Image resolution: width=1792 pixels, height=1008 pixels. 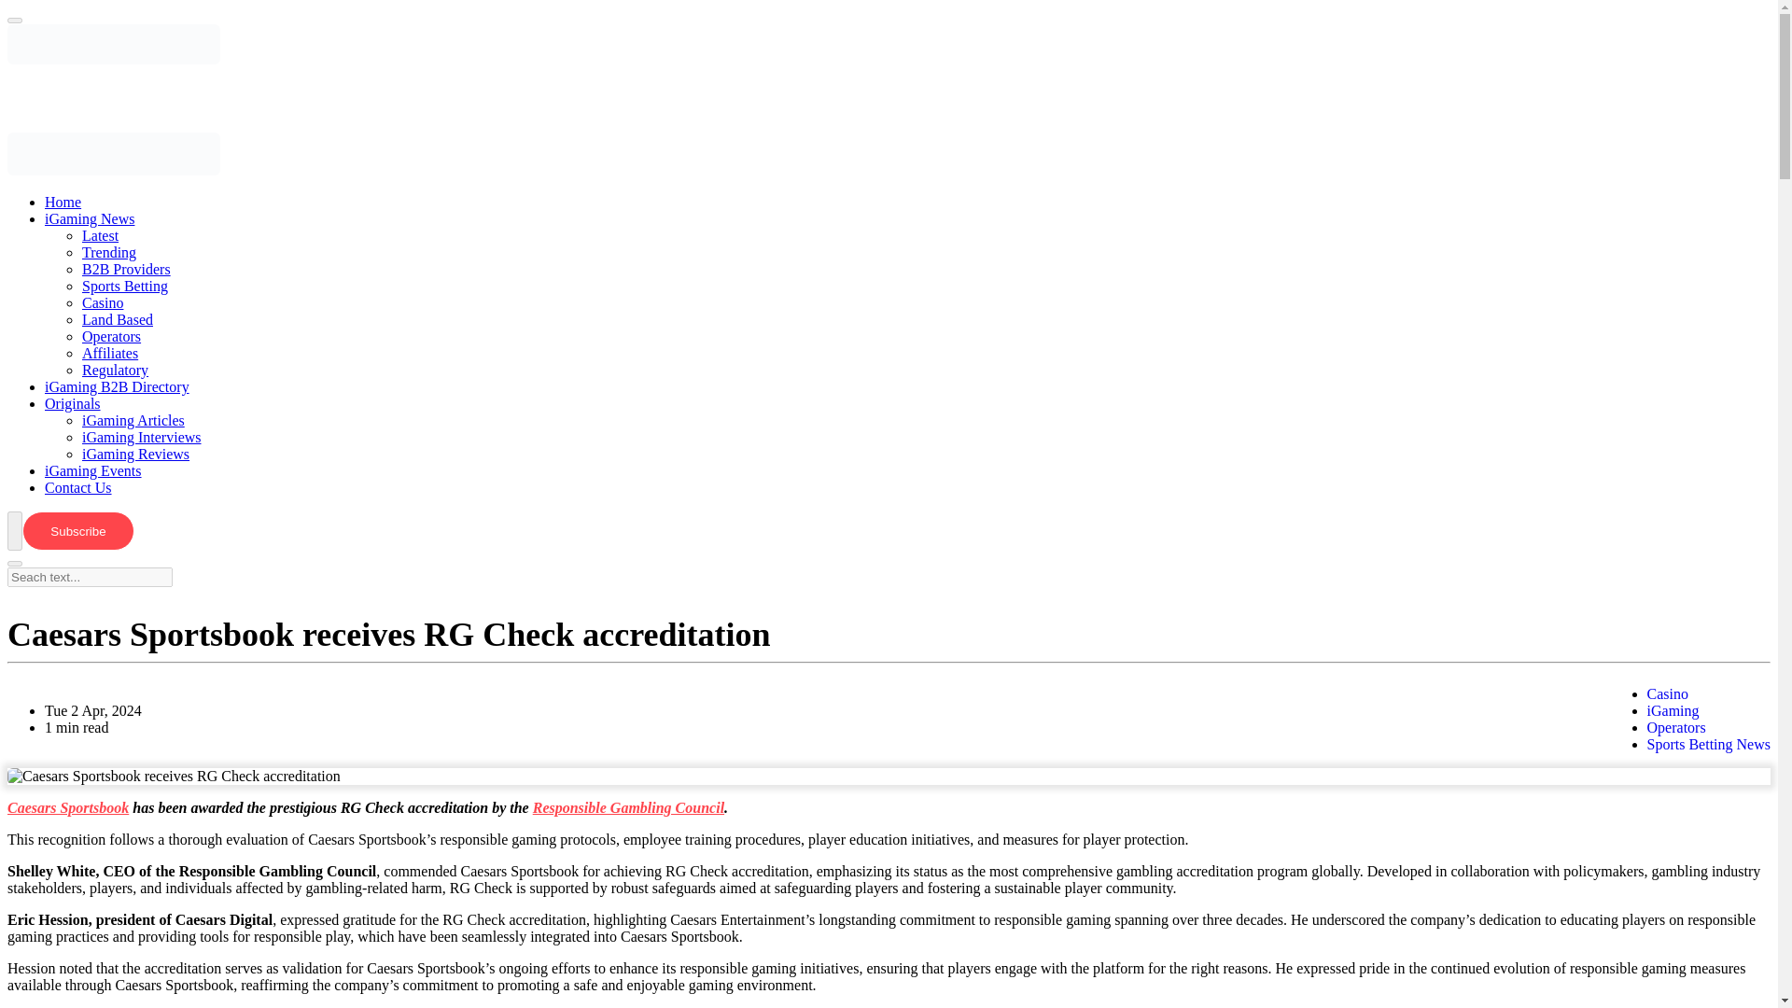 I want to click on Home, so click(x=81, y=202).